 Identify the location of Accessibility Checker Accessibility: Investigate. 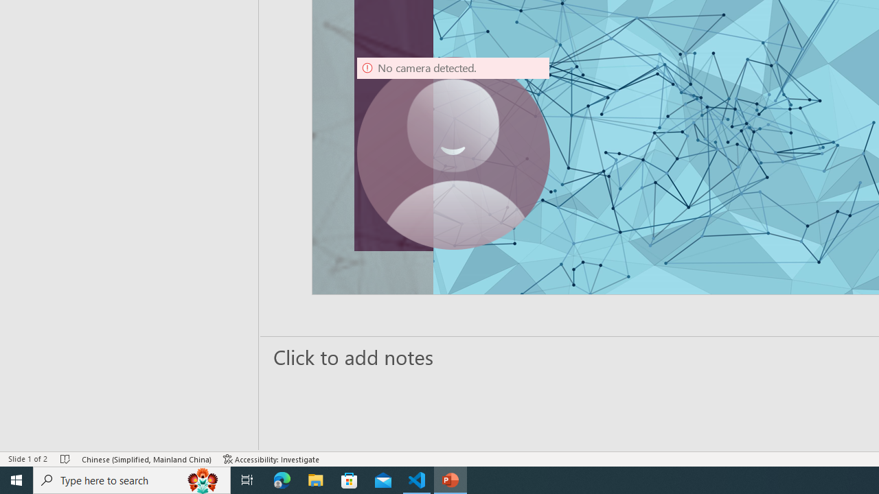
(271, 458).